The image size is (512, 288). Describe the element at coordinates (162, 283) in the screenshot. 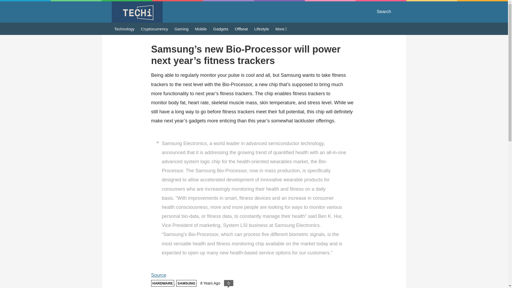

I see `HARDWARE` at that location.